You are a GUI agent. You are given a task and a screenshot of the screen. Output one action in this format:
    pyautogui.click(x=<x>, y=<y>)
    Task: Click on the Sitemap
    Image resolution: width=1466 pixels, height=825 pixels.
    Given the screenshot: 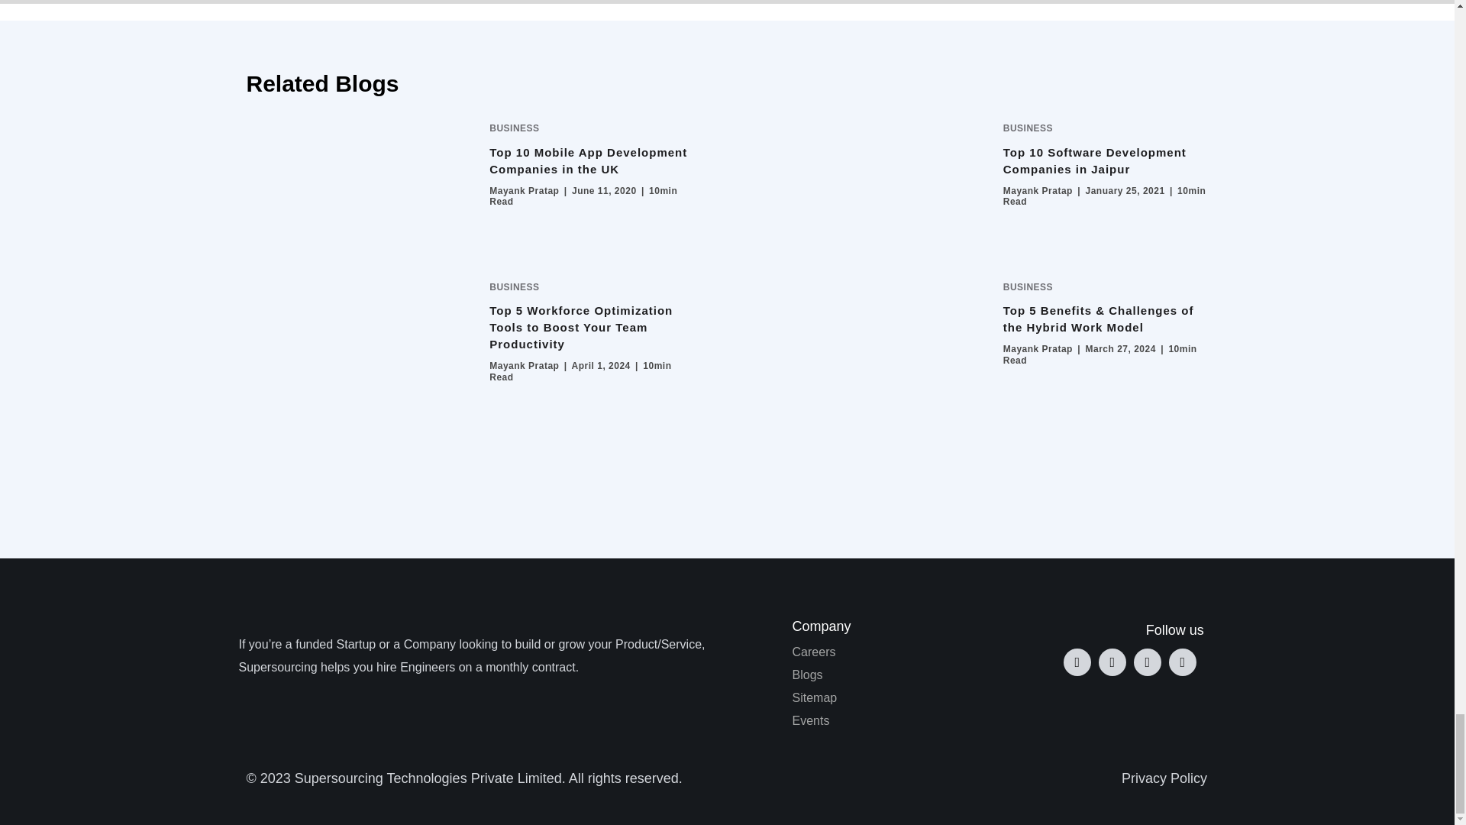 What is the action you would take?
    pyautogui.click(x=903, y=697)
    